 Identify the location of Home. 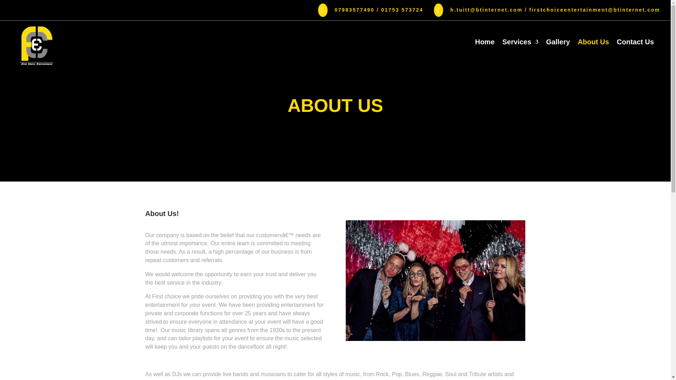
(485, 43).